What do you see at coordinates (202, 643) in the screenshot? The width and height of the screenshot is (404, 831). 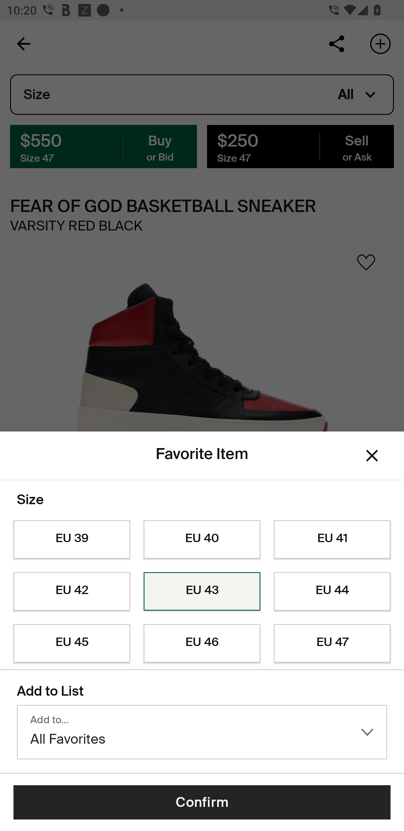 I see `EU 46` at bounding box center [202, 643].